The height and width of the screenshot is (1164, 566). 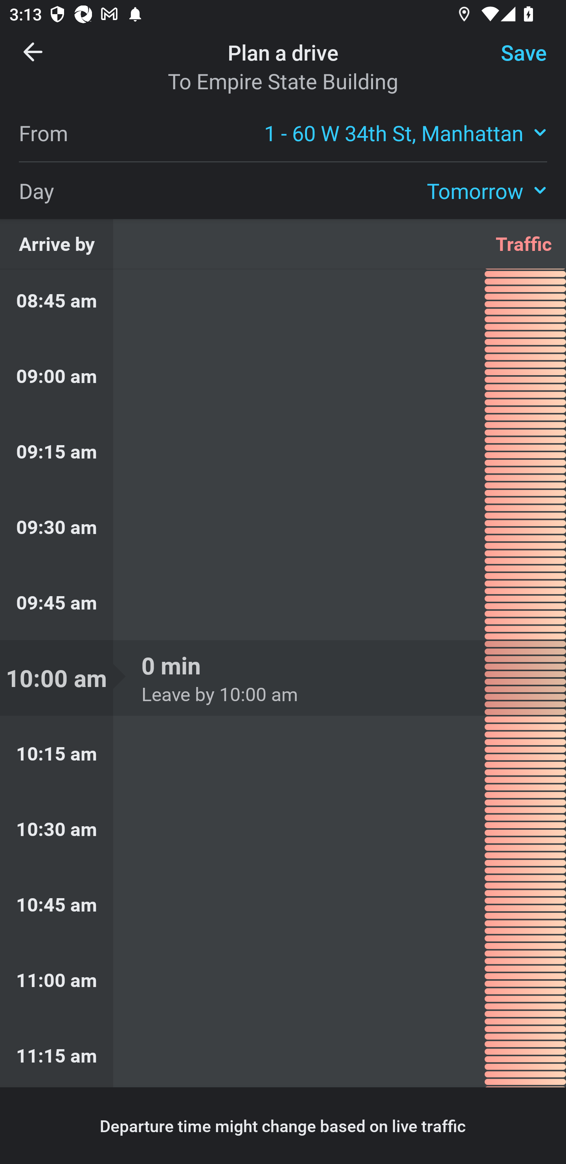 What do you see at coordinates (283, 829) in the screenshot?
I see `10:30 am` at bounding box center [283, 829].